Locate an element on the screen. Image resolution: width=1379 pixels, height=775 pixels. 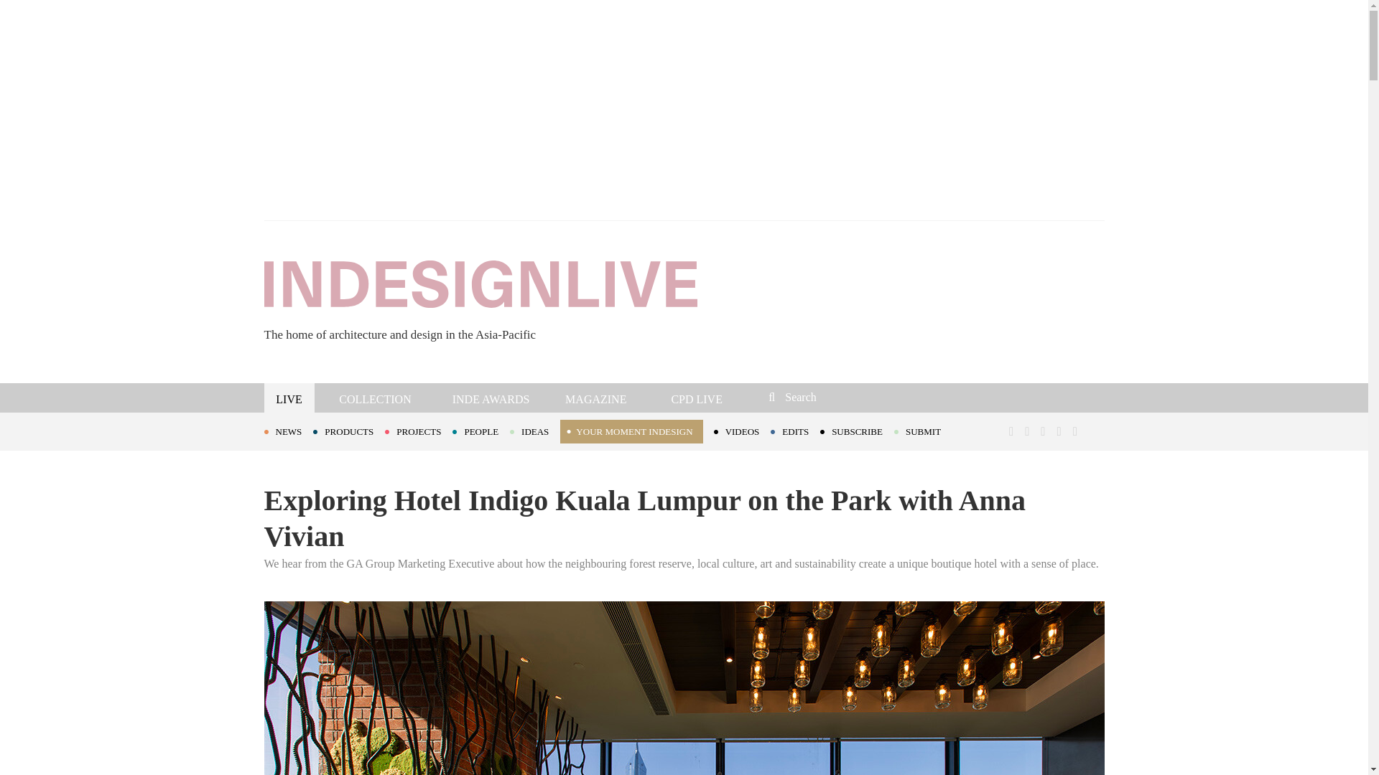
PROJECTS is located at coordinates (418, 431).